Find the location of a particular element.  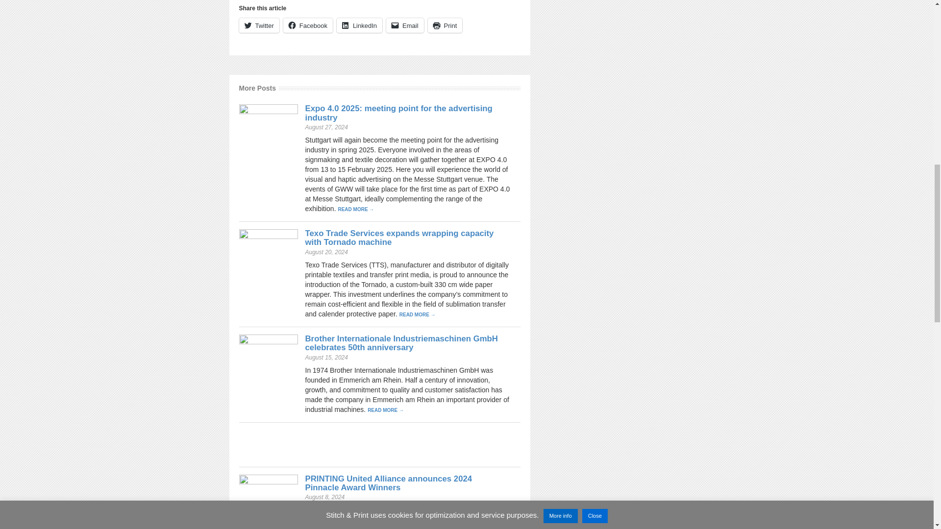

Click to share on Facebook is located at coordinates (308, 25).